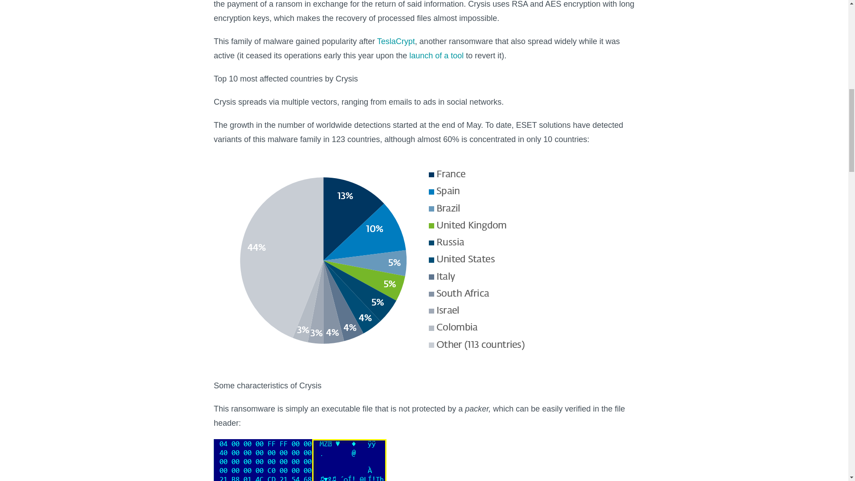 Image resolution: width=855 pixels, height=481 pixels. Describe the element at coordinates (436, 55) in the screenshot. I see `launch of a tool` at that location.